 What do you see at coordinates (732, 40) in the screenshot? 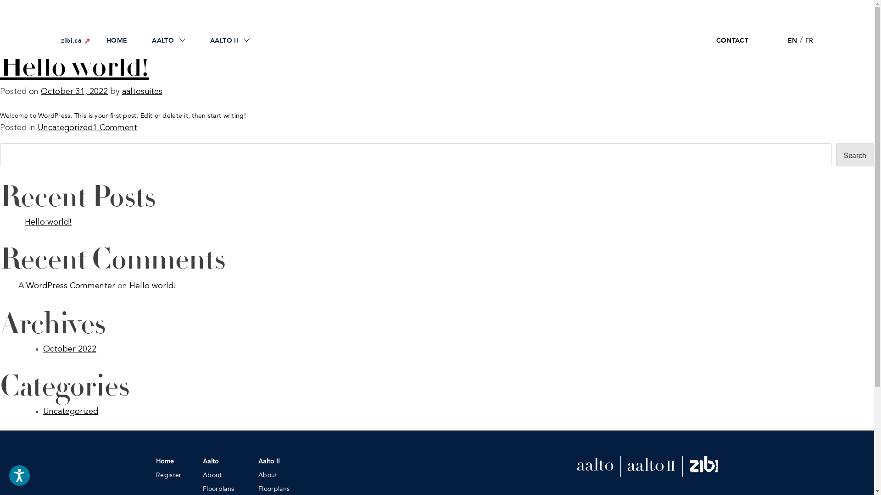
I see `CONTACT` at bounding box center [732, 40].